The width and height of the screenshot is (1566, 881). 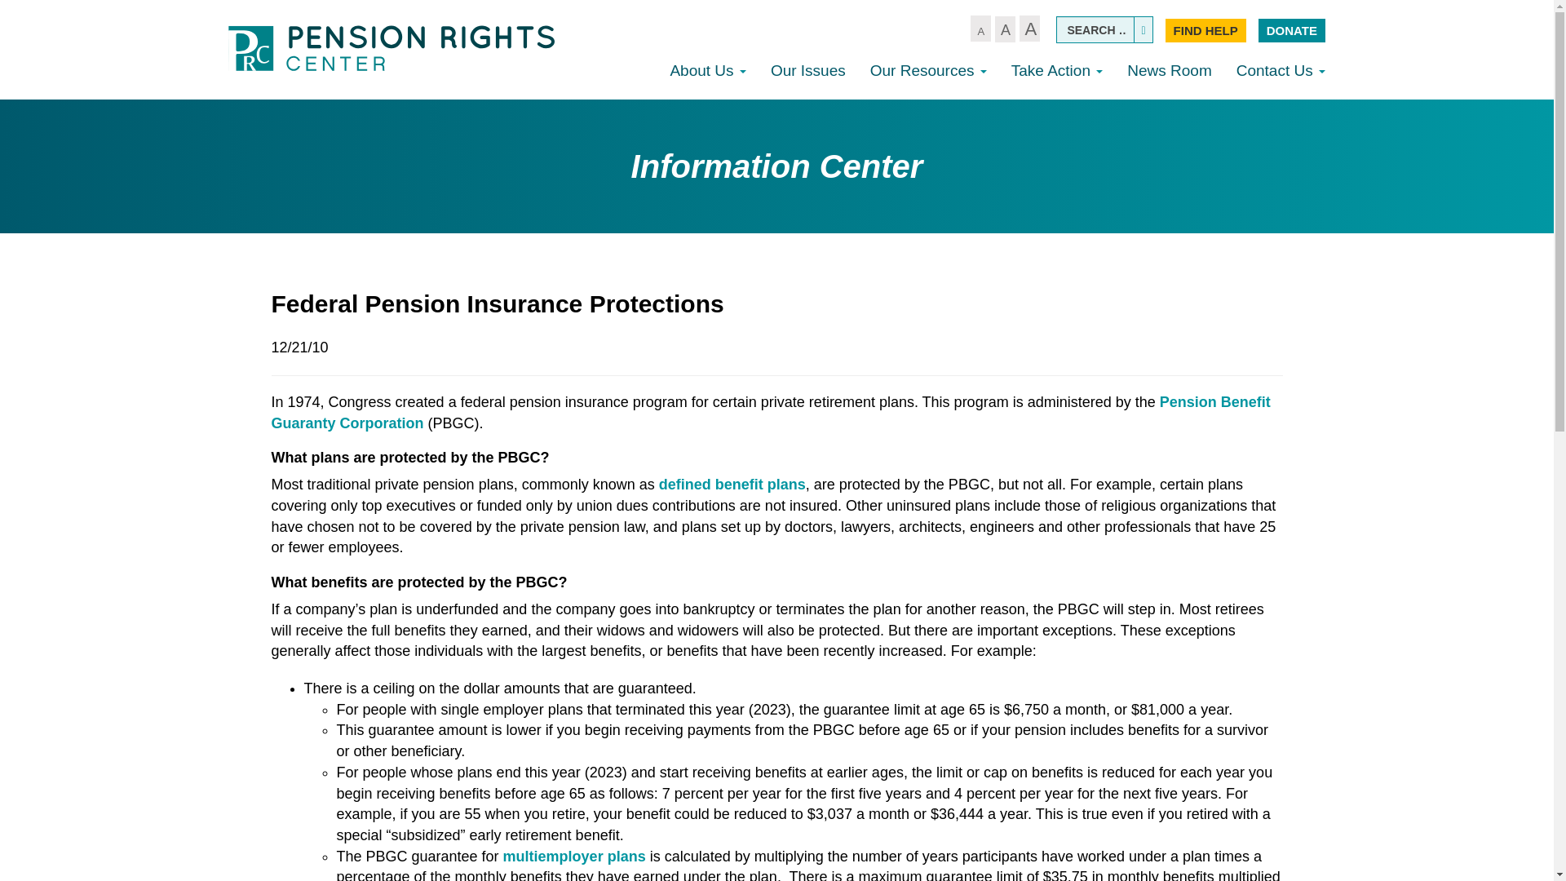 What do you see at coordinates (1169, 70) in the screenshot?
I see `News Room` at bounding box center [1169, 70].